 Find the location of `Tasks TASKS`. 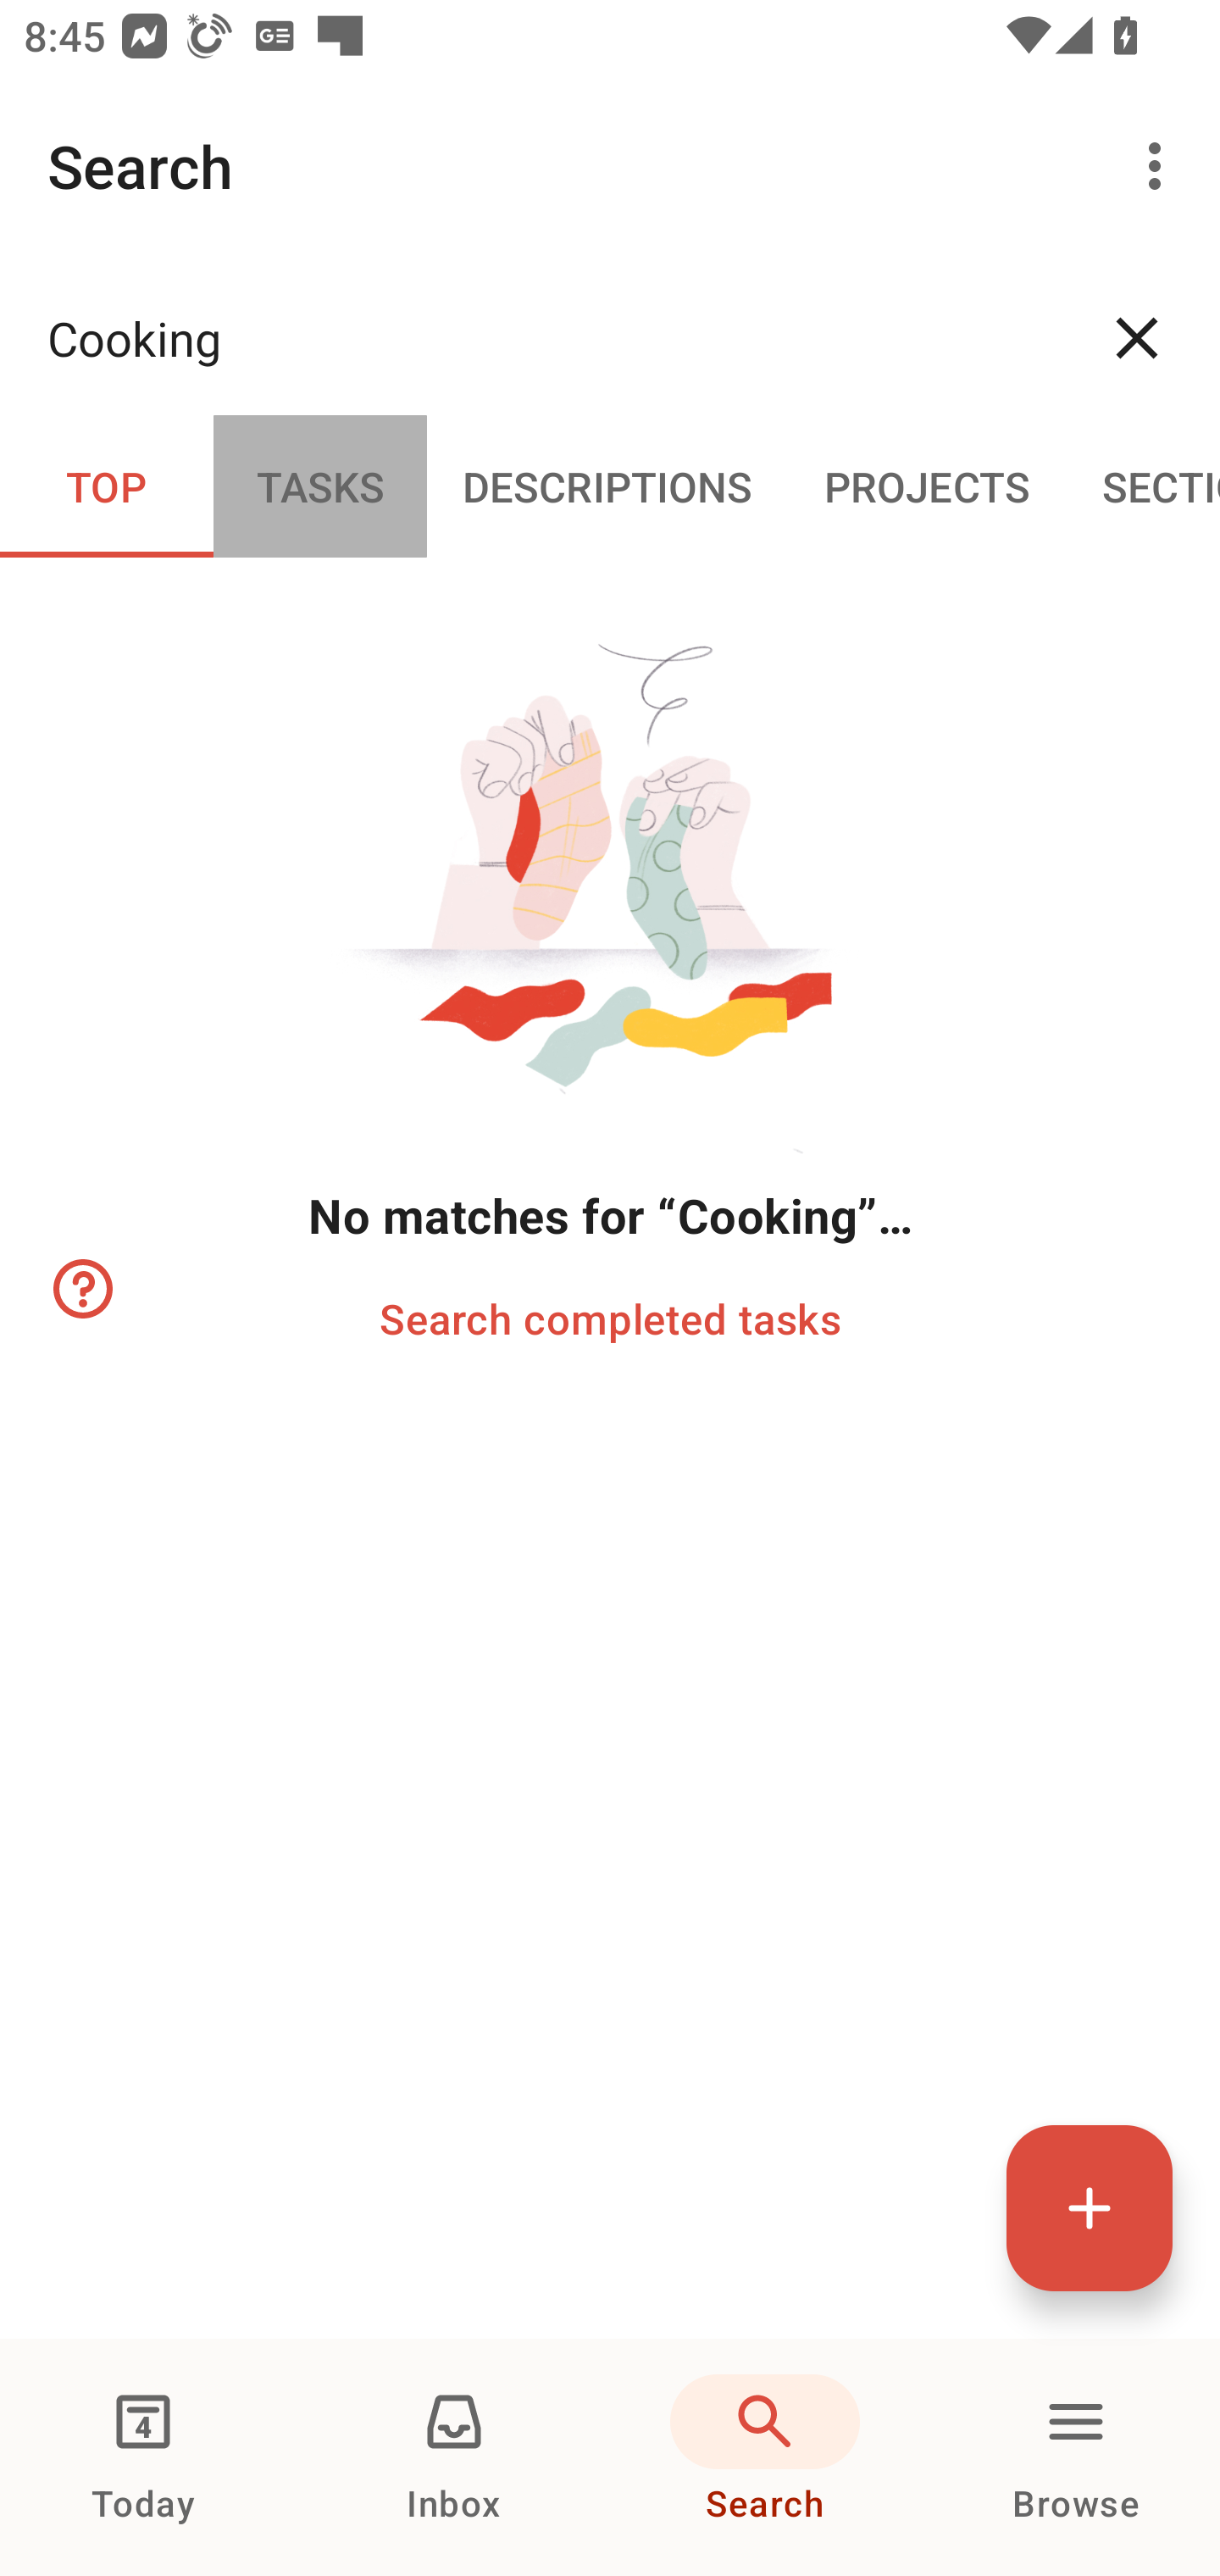

Tasks TASKS is located at coordinates (319, 485).